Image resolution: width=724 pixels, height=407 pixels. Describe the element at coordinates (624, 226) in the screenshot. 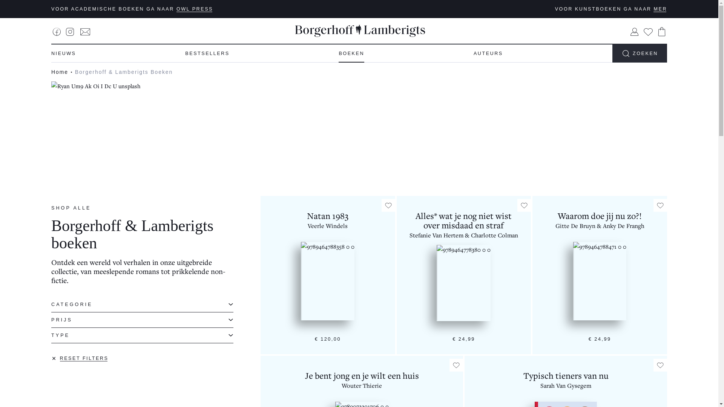

I see `Anky De Frangh` at that location.